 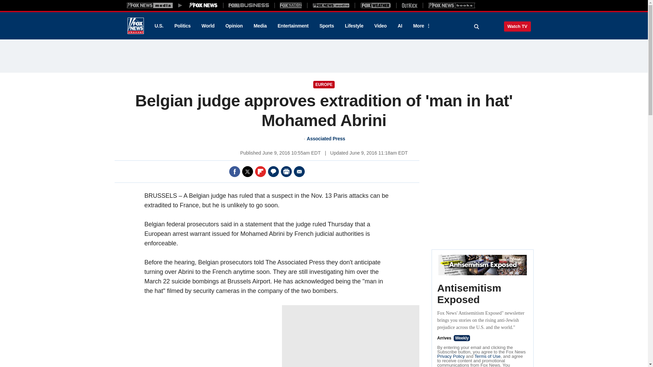 I want to click on Outkick, so click(x=409, y=5).